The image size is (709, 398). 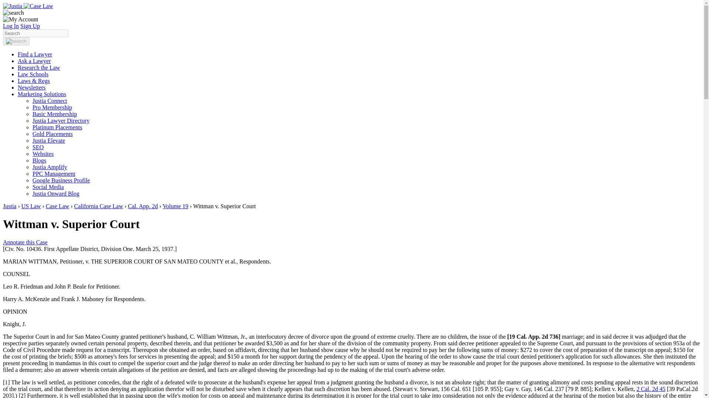 What do you see at coordinates (49, 140) in the screenshot?
I see `Justia Elevate` at bounding box center [49, 140].